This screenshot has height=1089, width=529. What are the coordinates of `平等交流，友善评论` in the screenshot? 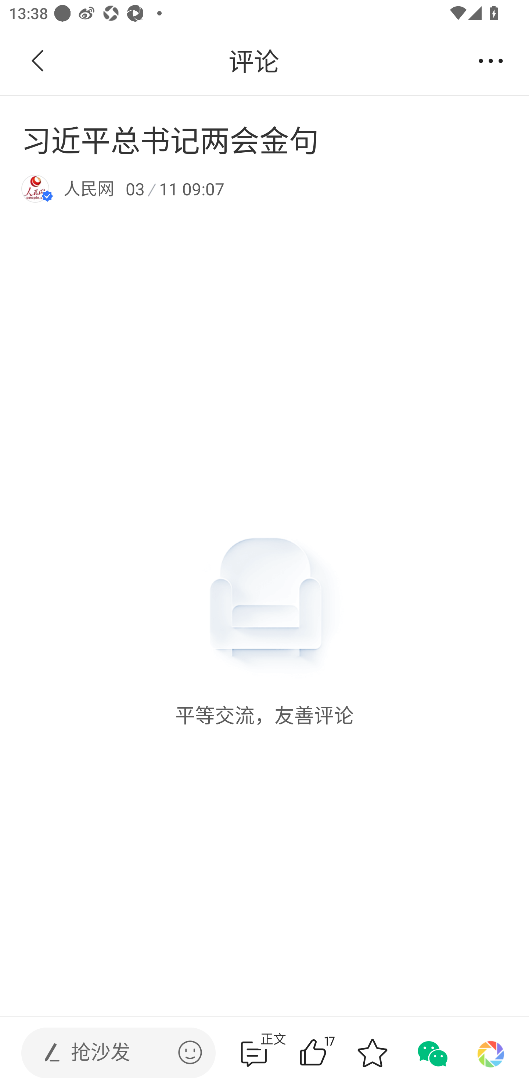 It's located at (264, 472).